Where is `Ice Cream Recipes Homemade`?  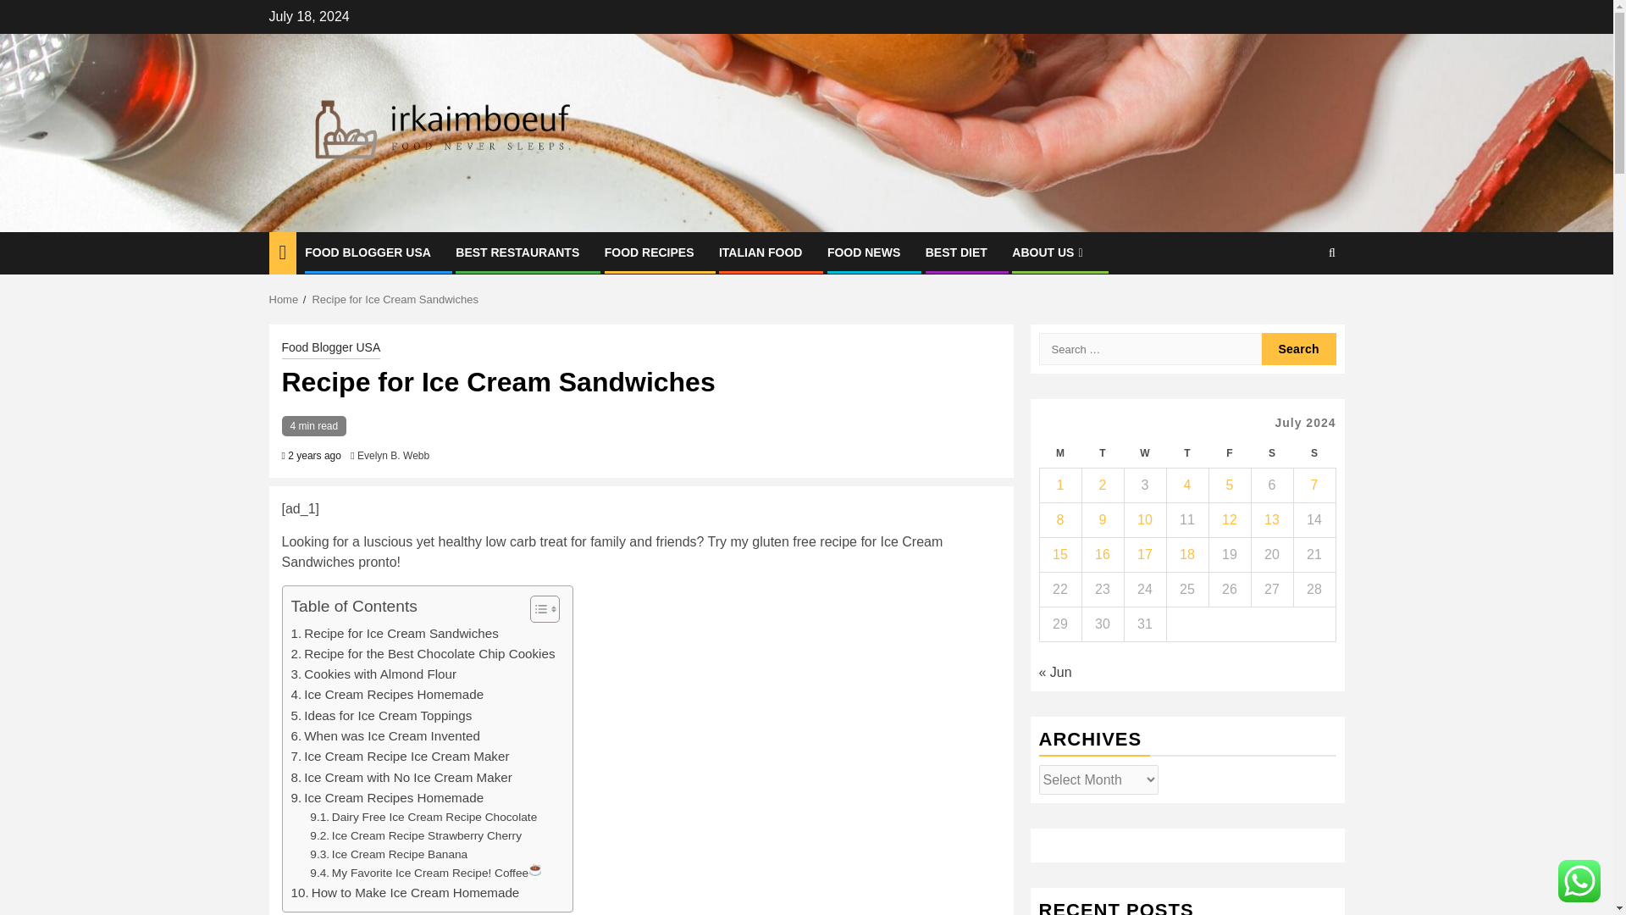 Ice Cream Recipes Homemade is located at coordinates (388, 797).